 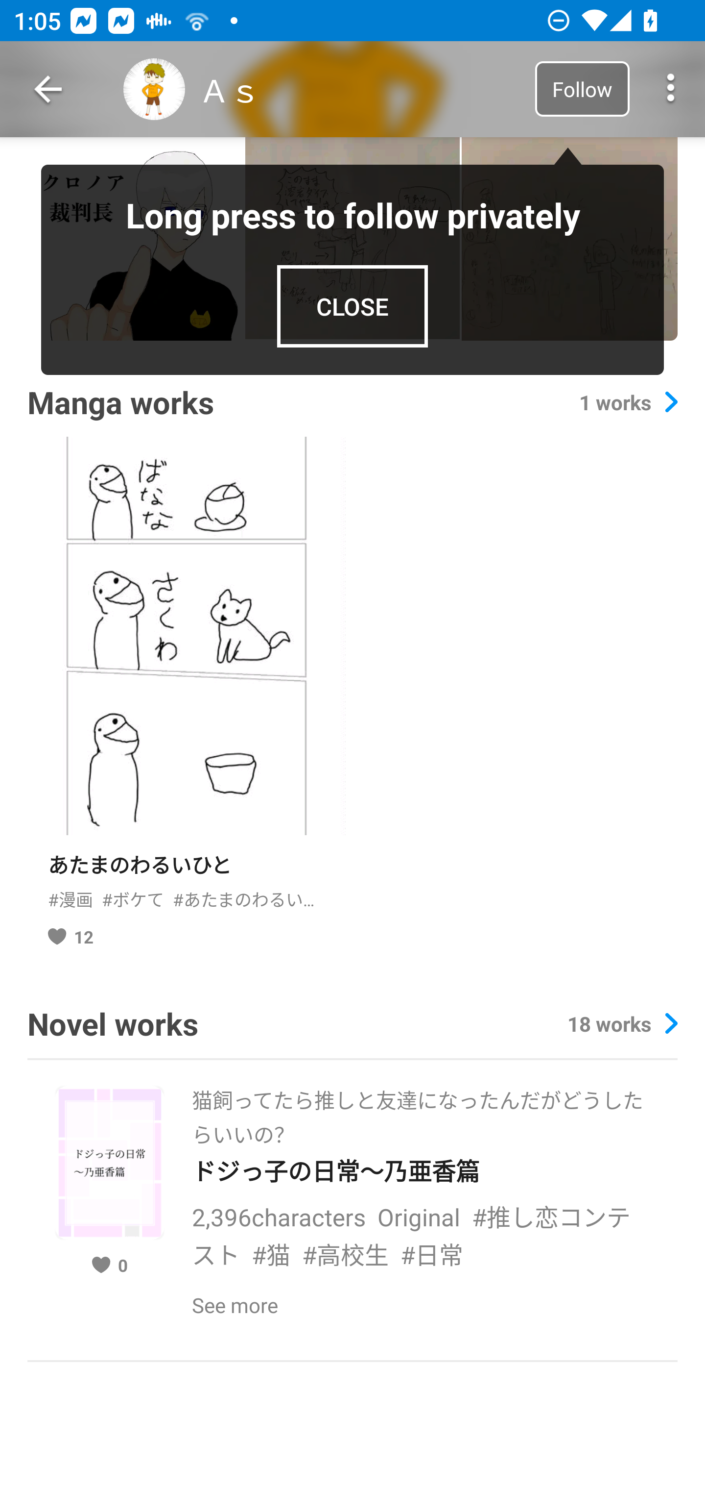 I want to click on Navigate up, so click(x=48, y=89).